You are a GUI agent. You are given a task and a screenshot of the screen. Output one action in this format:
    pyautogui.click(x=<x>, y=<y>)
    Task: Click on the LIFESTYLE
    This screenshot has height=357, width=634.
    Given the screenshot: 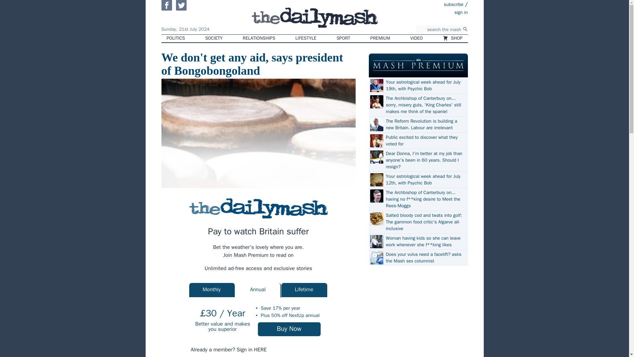 What is the action you would take?
    pyautogui.click(x=306, y=38)
    